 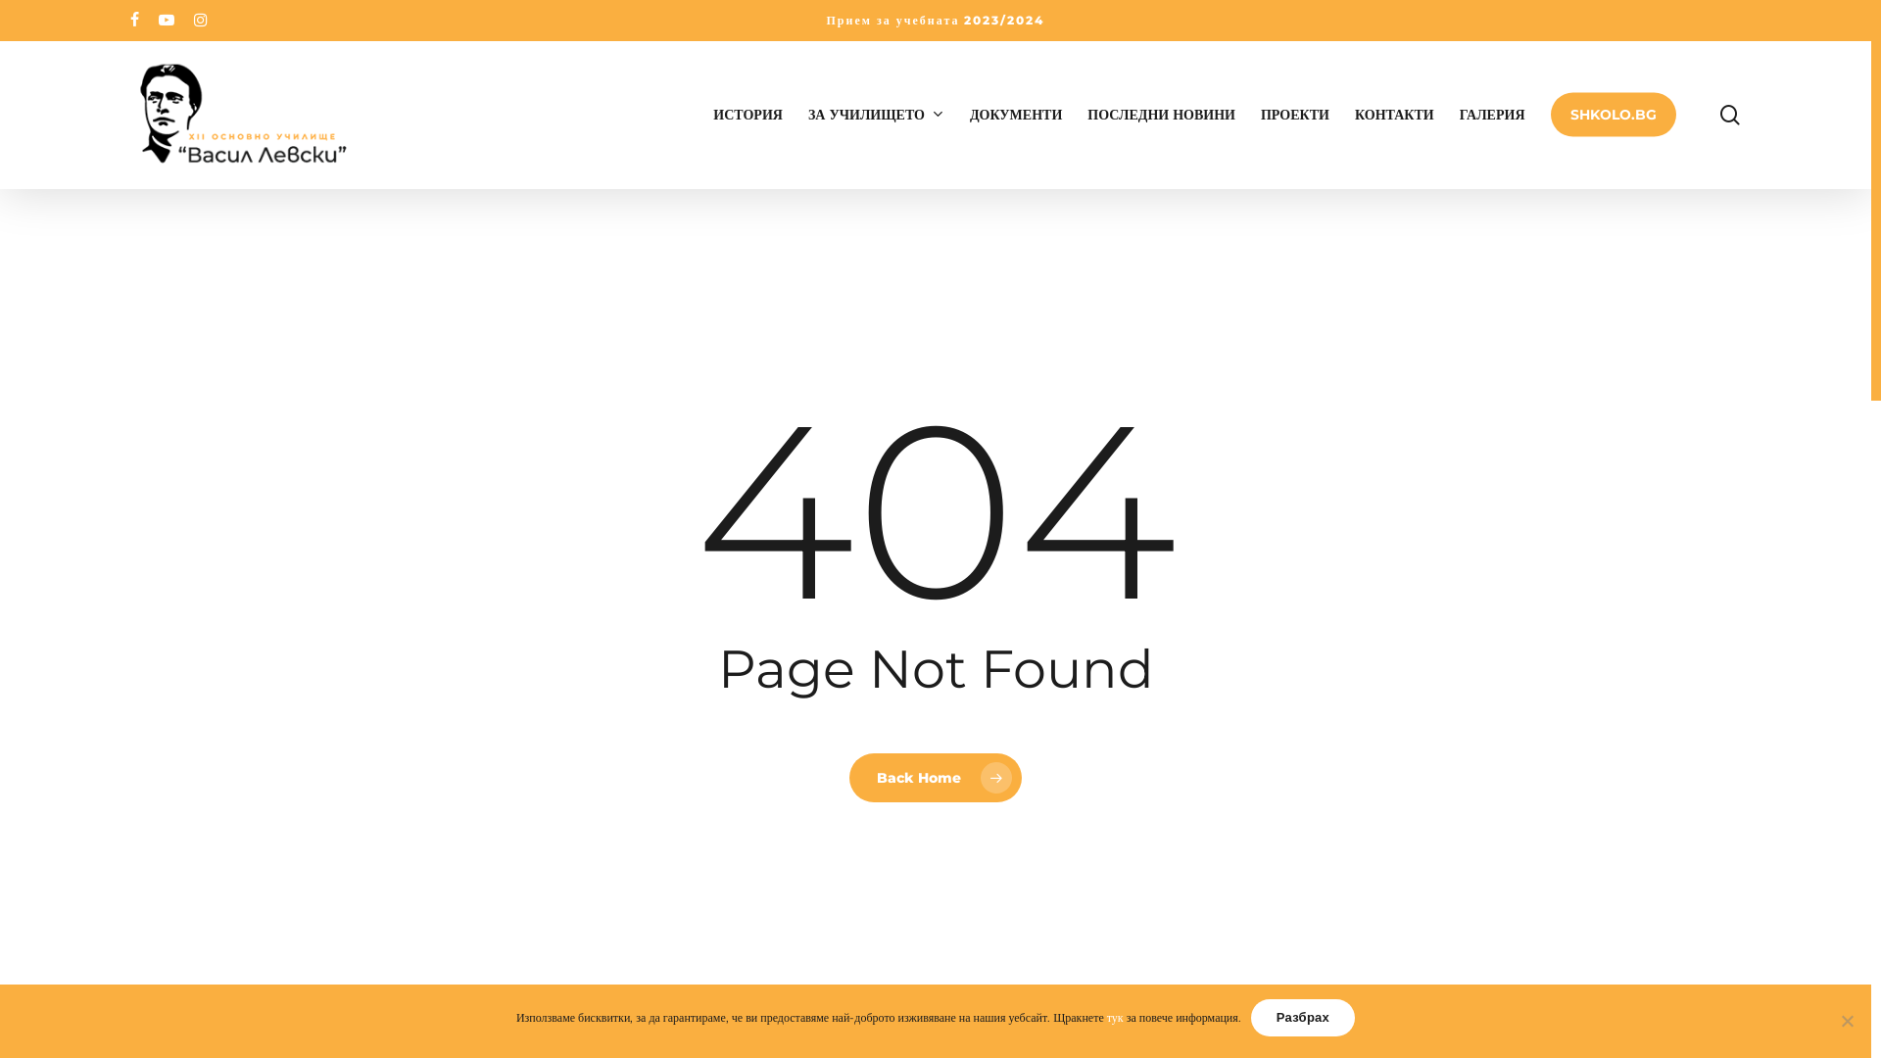 What do you see at coordinates (1847, 1021) in the screenshot?
I see `No` at bounding box center [1847, 1021].